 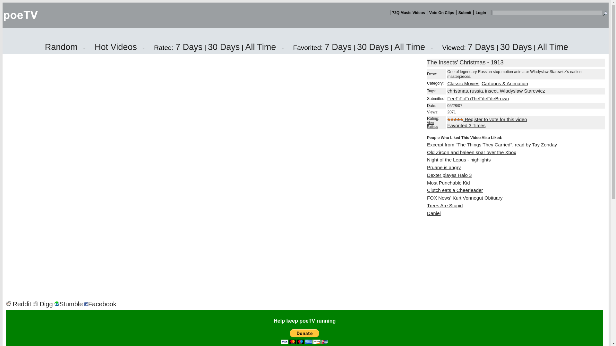 I want to click on Vote On Clips, so click(x=442, y=13).